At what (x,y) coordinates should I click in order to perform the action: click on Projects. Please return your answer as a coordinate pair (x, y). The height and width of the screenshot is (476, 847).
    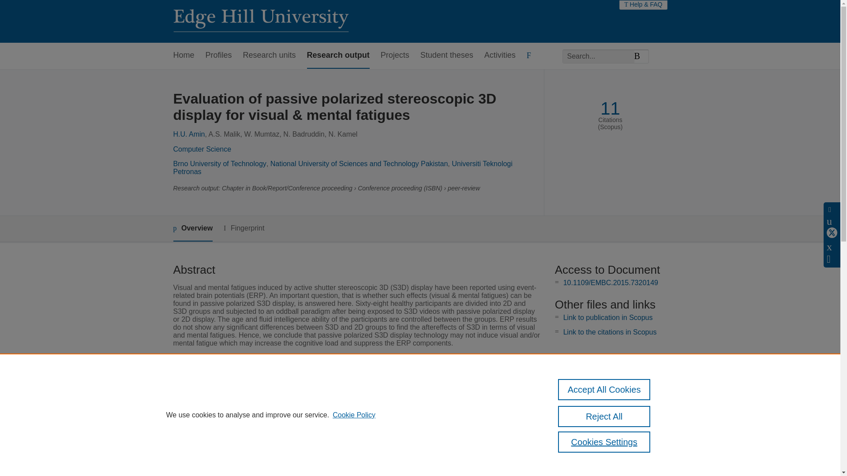
    Looking at the image, I should click on (394, 56).